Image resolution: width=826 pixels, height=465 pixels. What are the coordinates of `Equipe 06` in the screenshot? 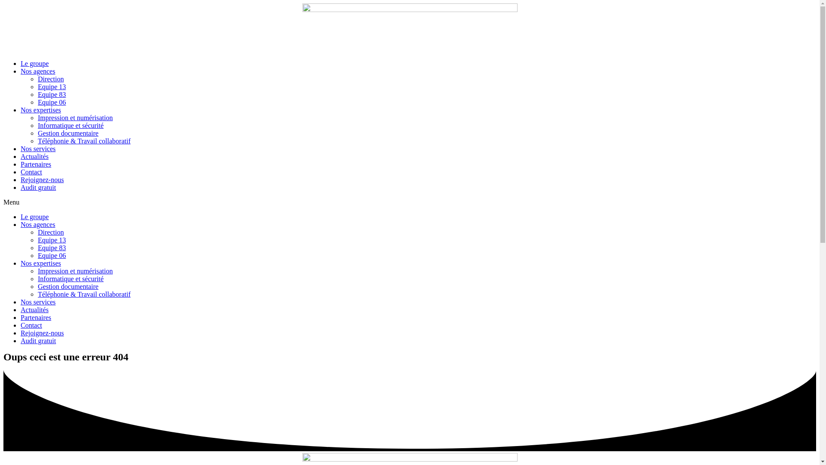 It's located at (52, 102).